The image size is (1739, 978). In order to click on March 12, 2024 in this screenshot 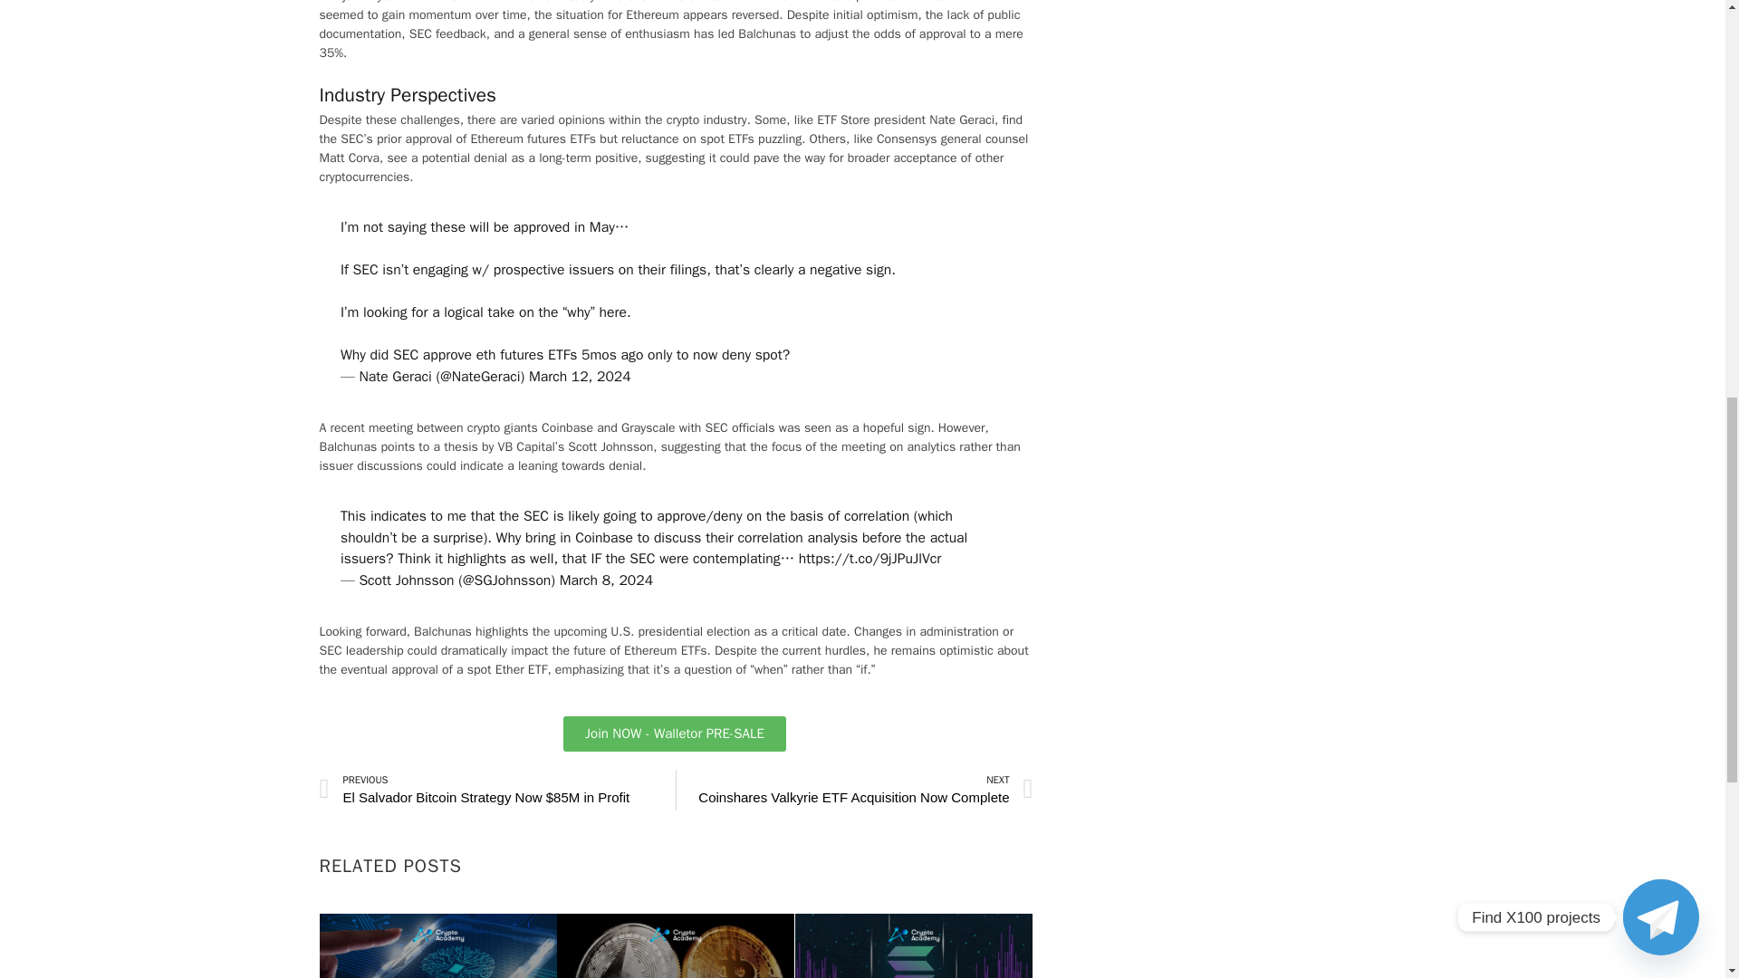, I will do `click(580, 377)`.